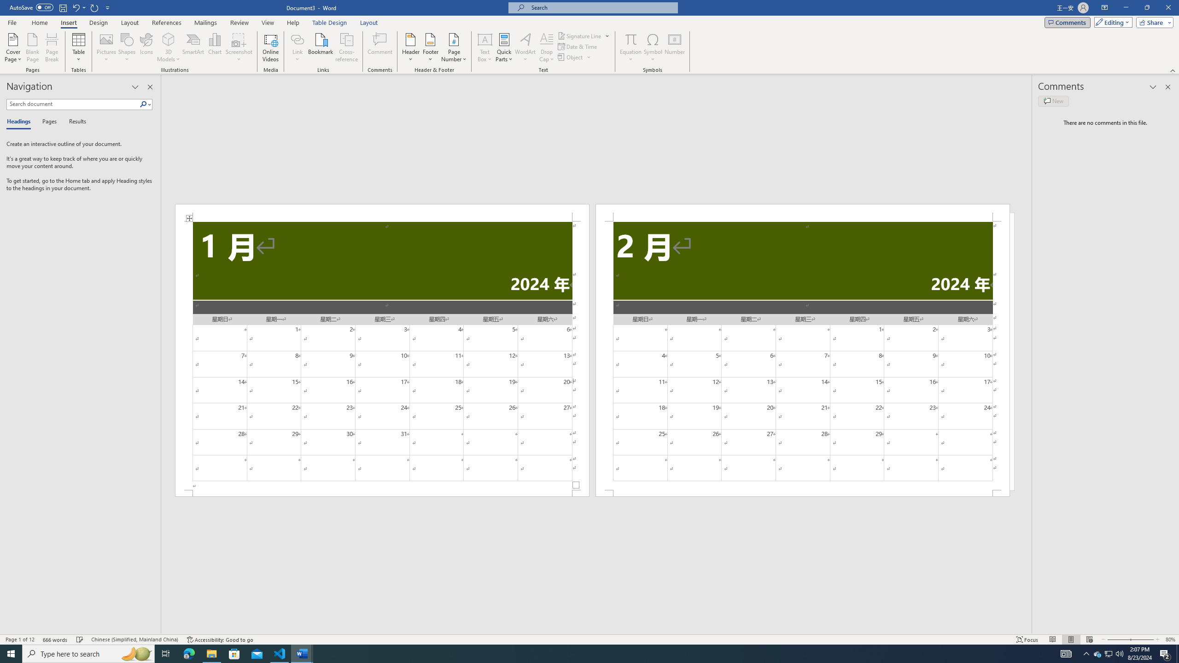 The image size is (1179, 663). What do you see at coordinates (601, 7) in the screenshot?
I see `Microsoft search` at bounding box center [601, 7].